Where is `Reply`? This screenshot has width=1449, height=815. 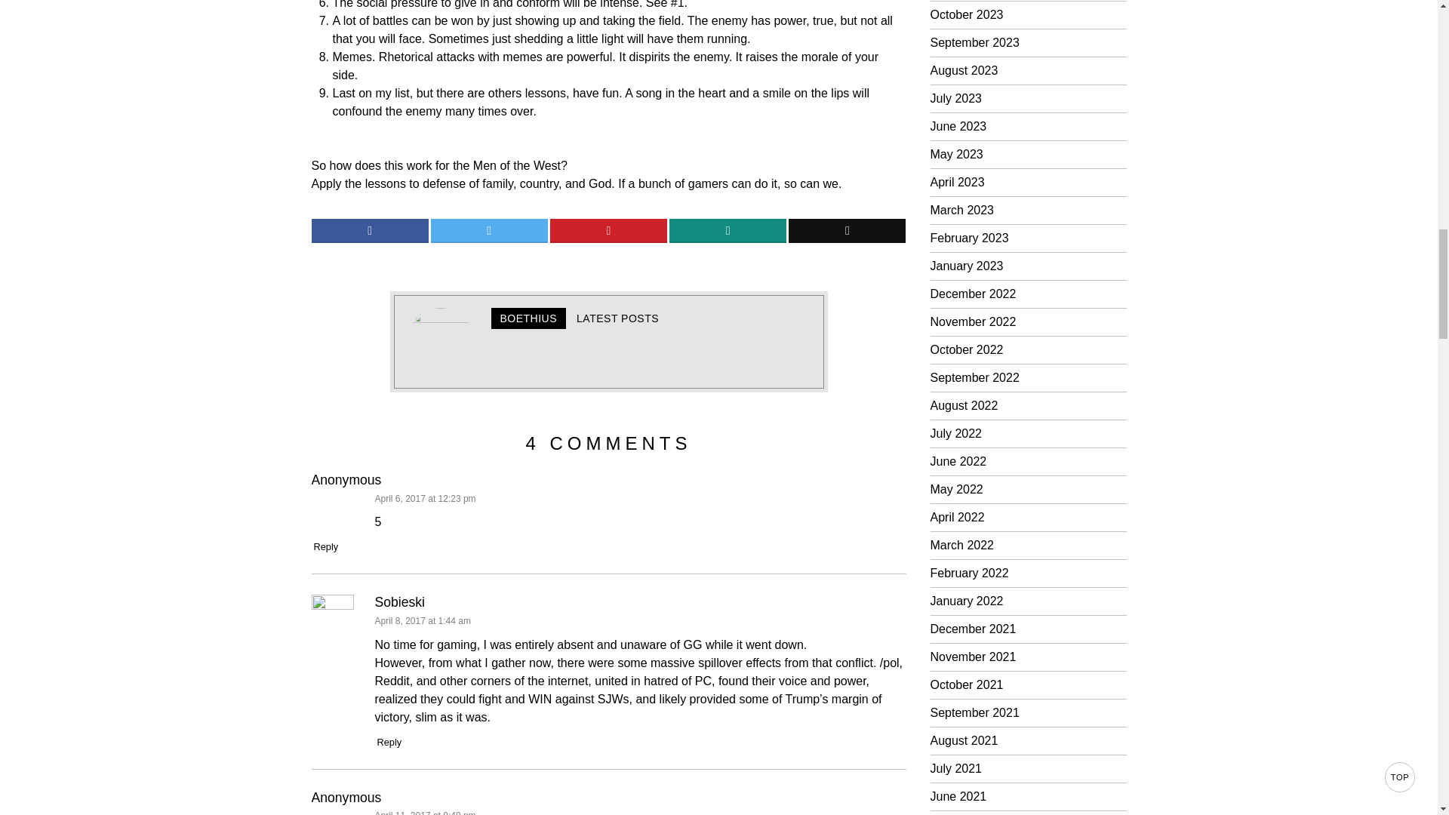 Reply is located at coordinates (326, 546).